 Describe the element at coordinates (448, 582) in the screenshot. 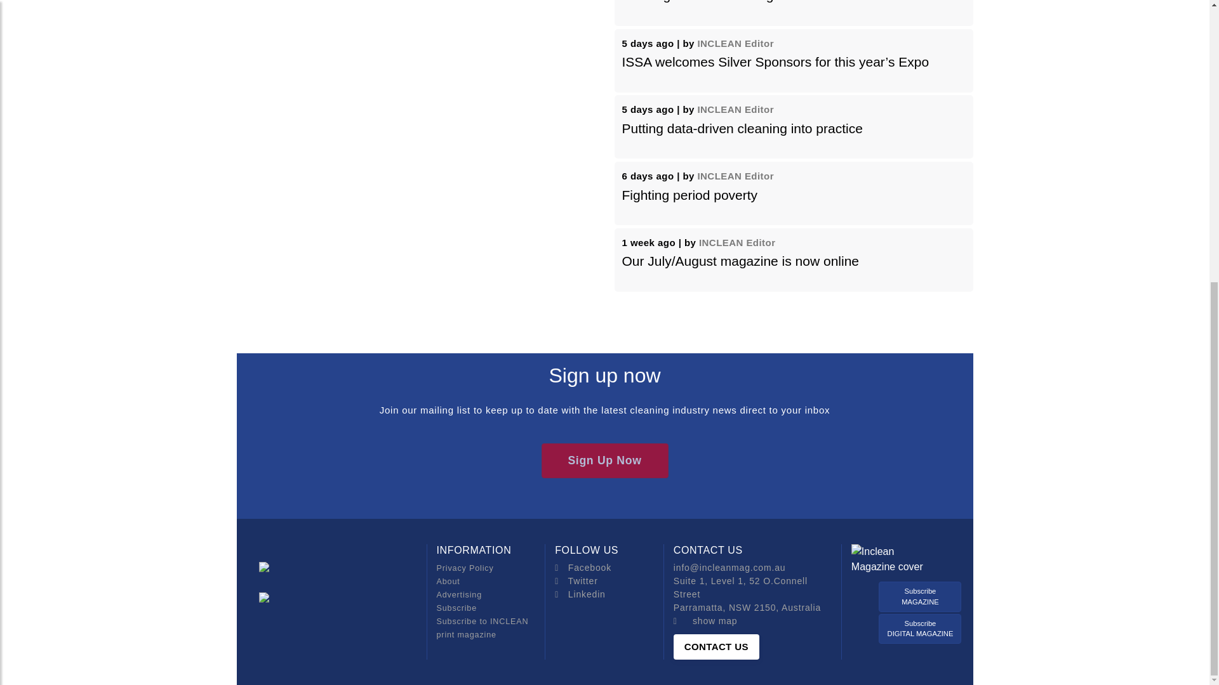

I see `About` at that location.